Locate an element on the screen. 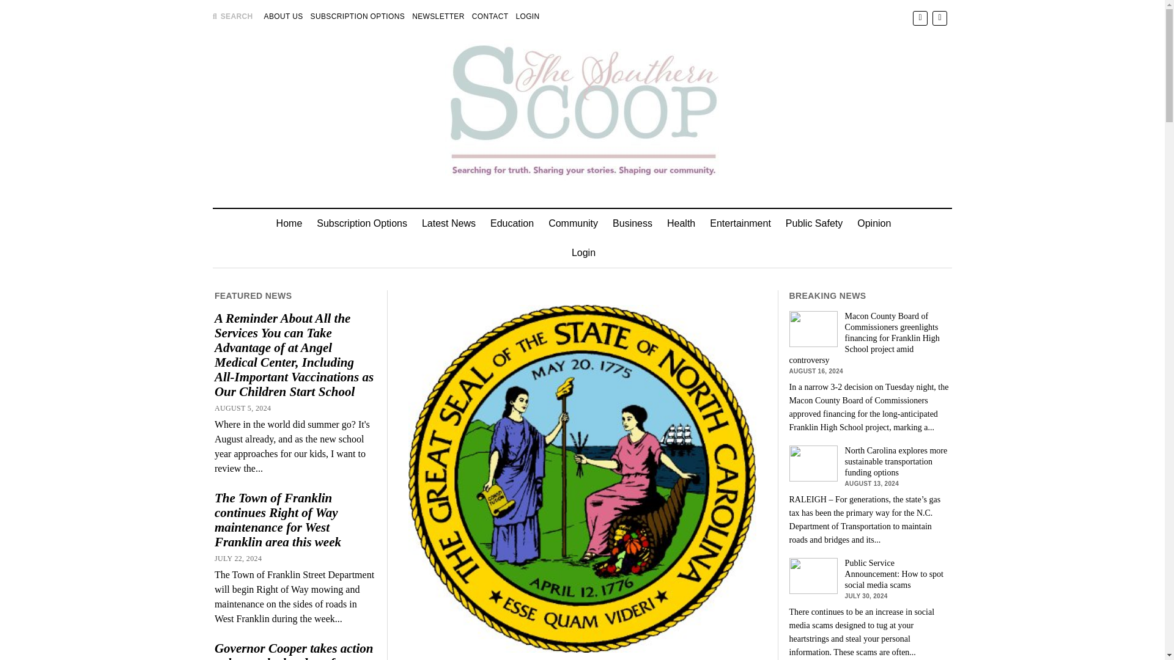  SUBSCRIPTION OPTIONS is located at coordinates (358, 16).